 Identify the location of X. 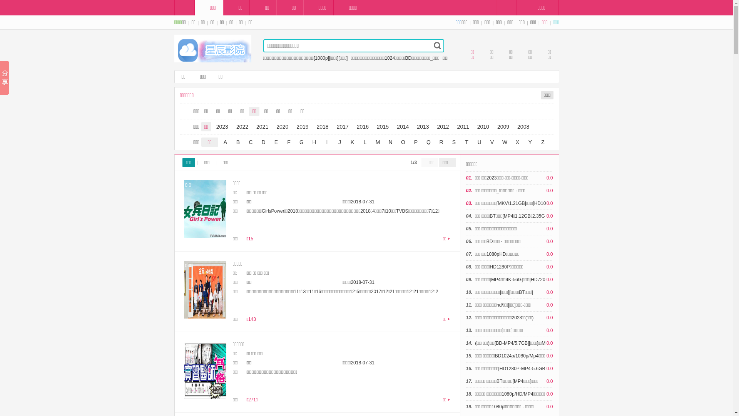
(517, 142).